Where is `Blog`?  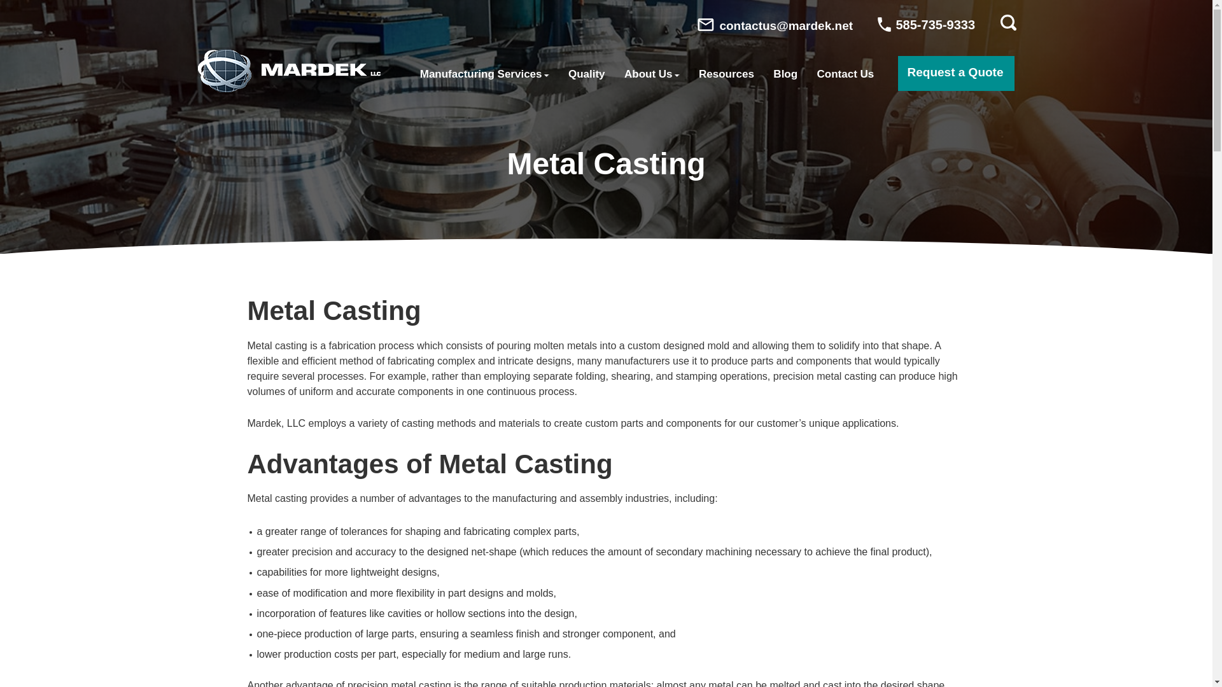 Blog is located at coordinates (785, 74).